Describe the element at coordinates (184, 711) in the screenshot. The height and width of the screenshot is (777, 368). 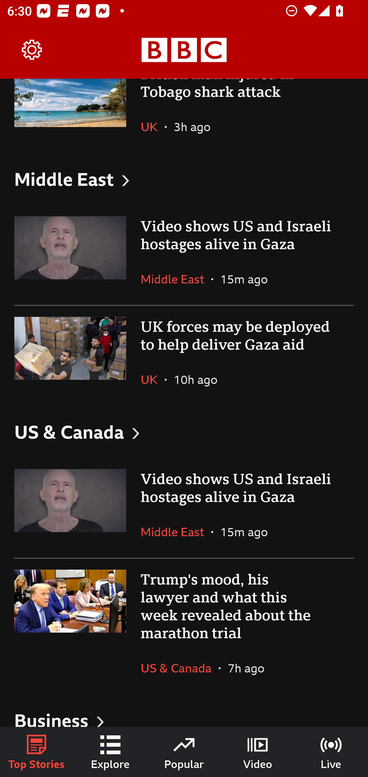
I see `Business, Heading Business   ` at that location.